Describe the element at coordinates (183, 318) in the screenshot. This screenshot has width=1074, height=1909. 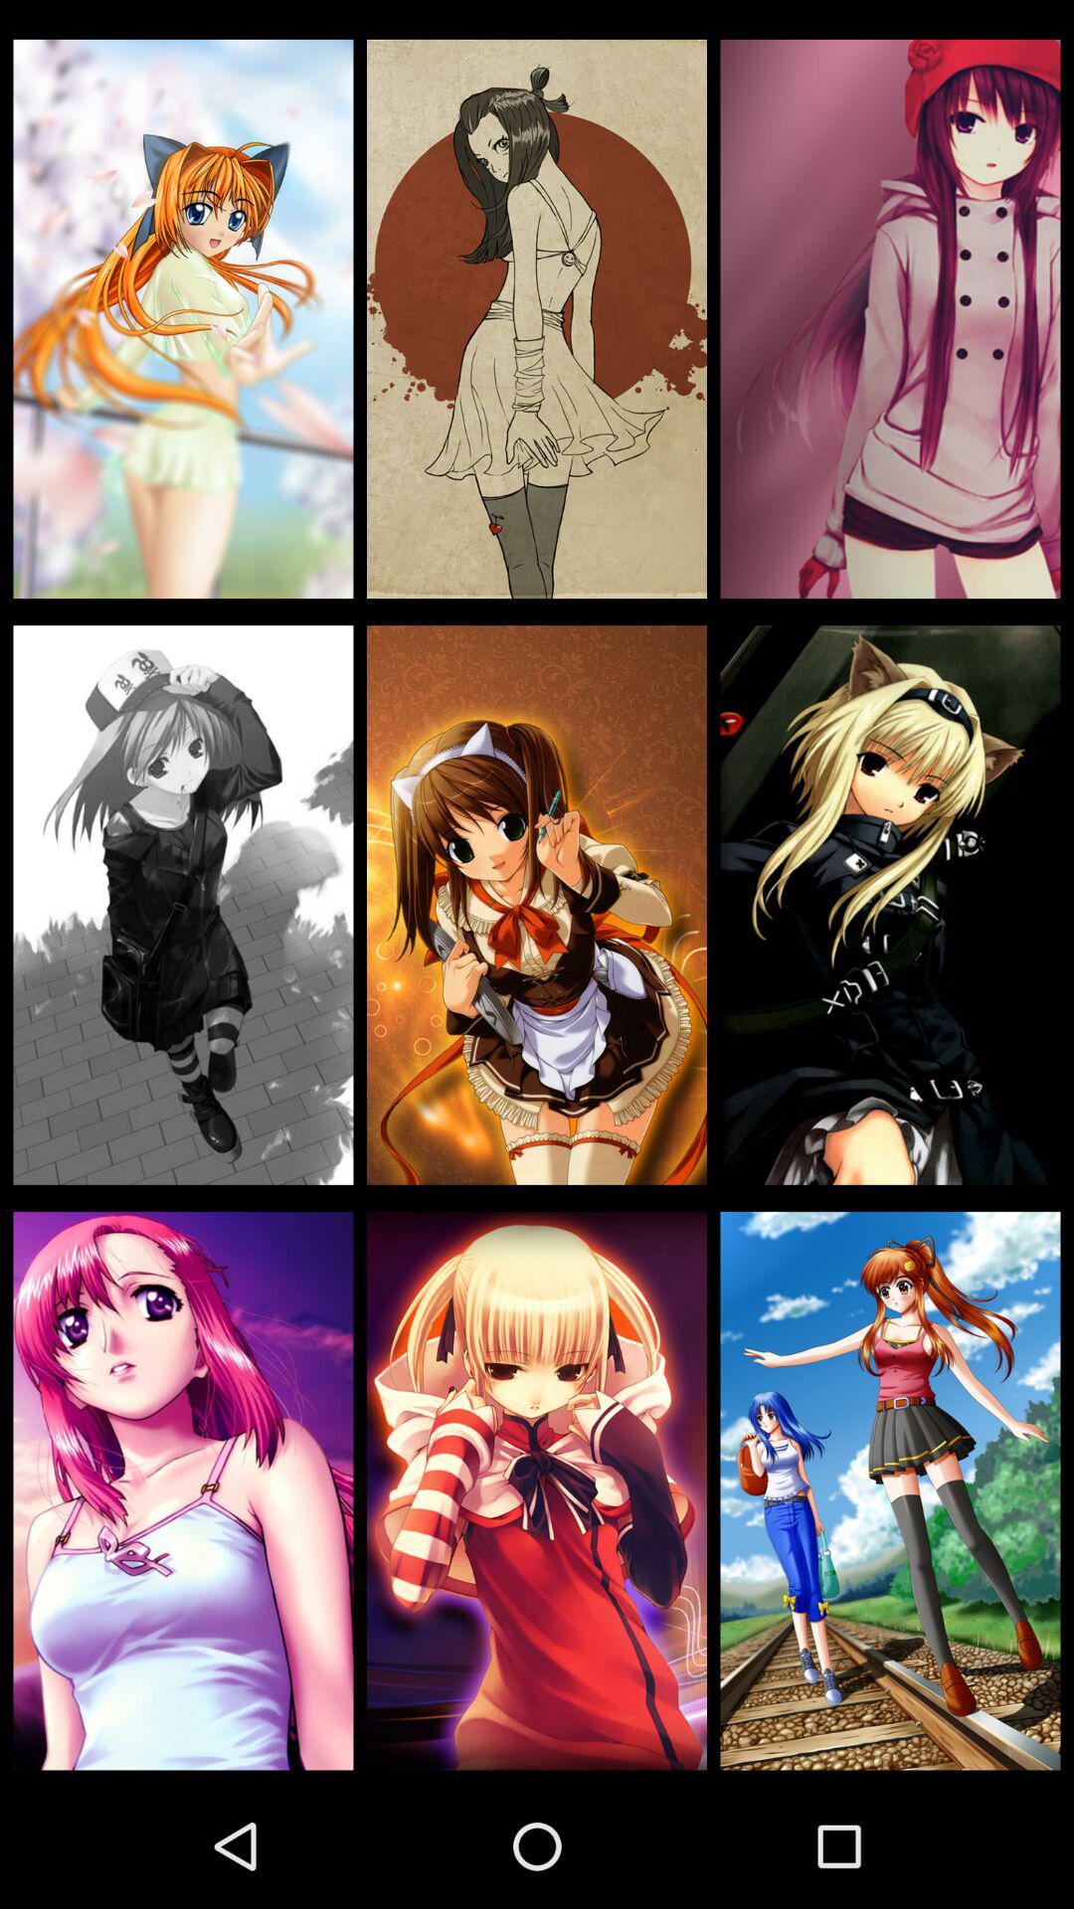
I see `zoom in on this picture` at that location.